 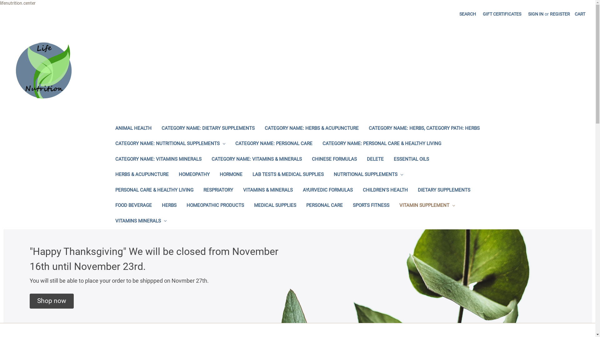 What do you see at coordinates (215, 206) in the screenshot?
I see `HOMEOPATHIC PRODUCTS` at bounding box center [215, 206].